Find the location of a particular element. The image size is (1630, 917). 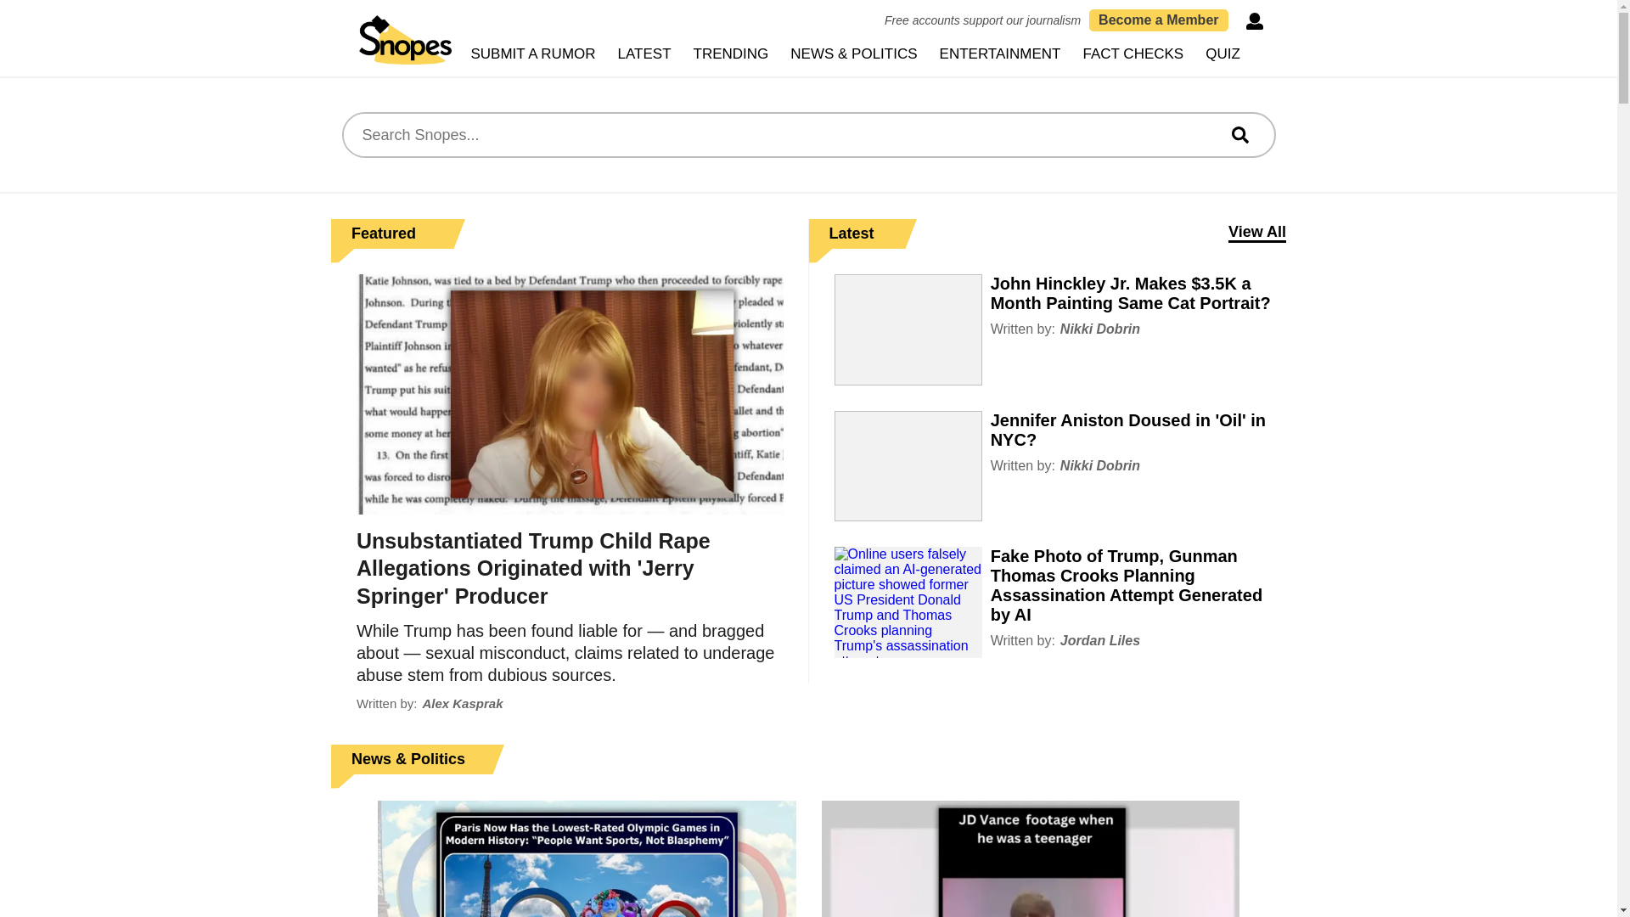

LATEST is located at coordinates (645, 54).